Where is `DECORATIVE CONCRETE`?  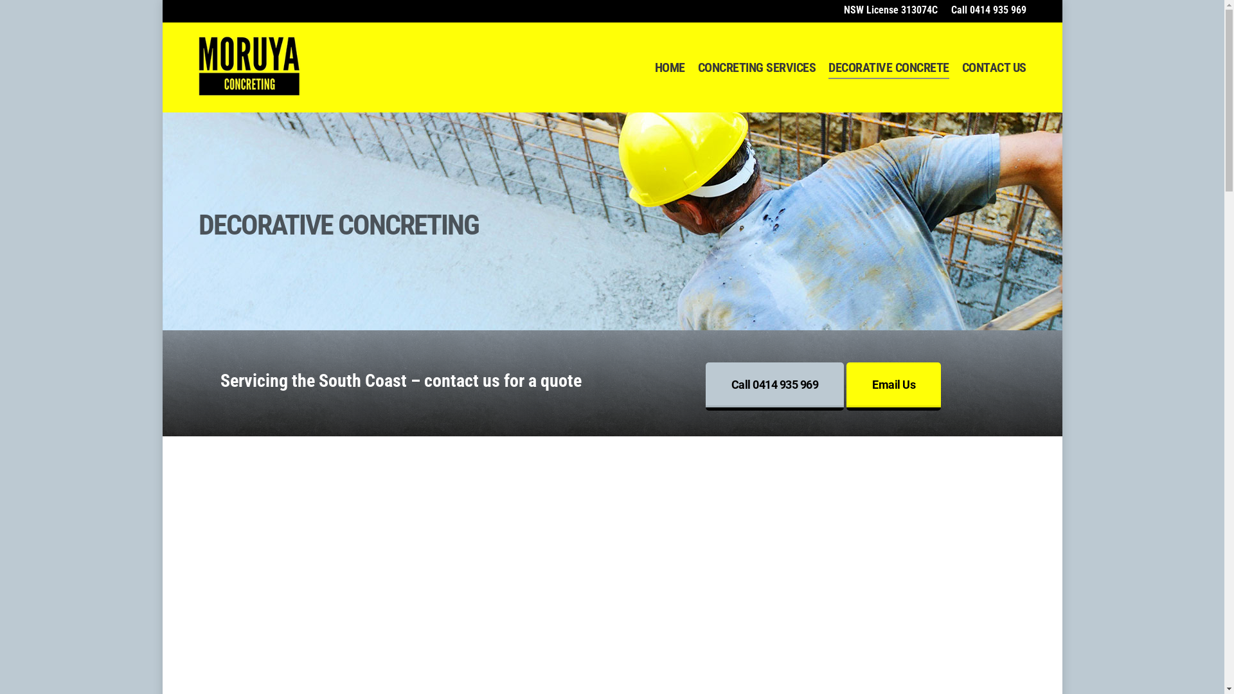
DECORATIVE CONCRETE is located at coordinates (889, 67).